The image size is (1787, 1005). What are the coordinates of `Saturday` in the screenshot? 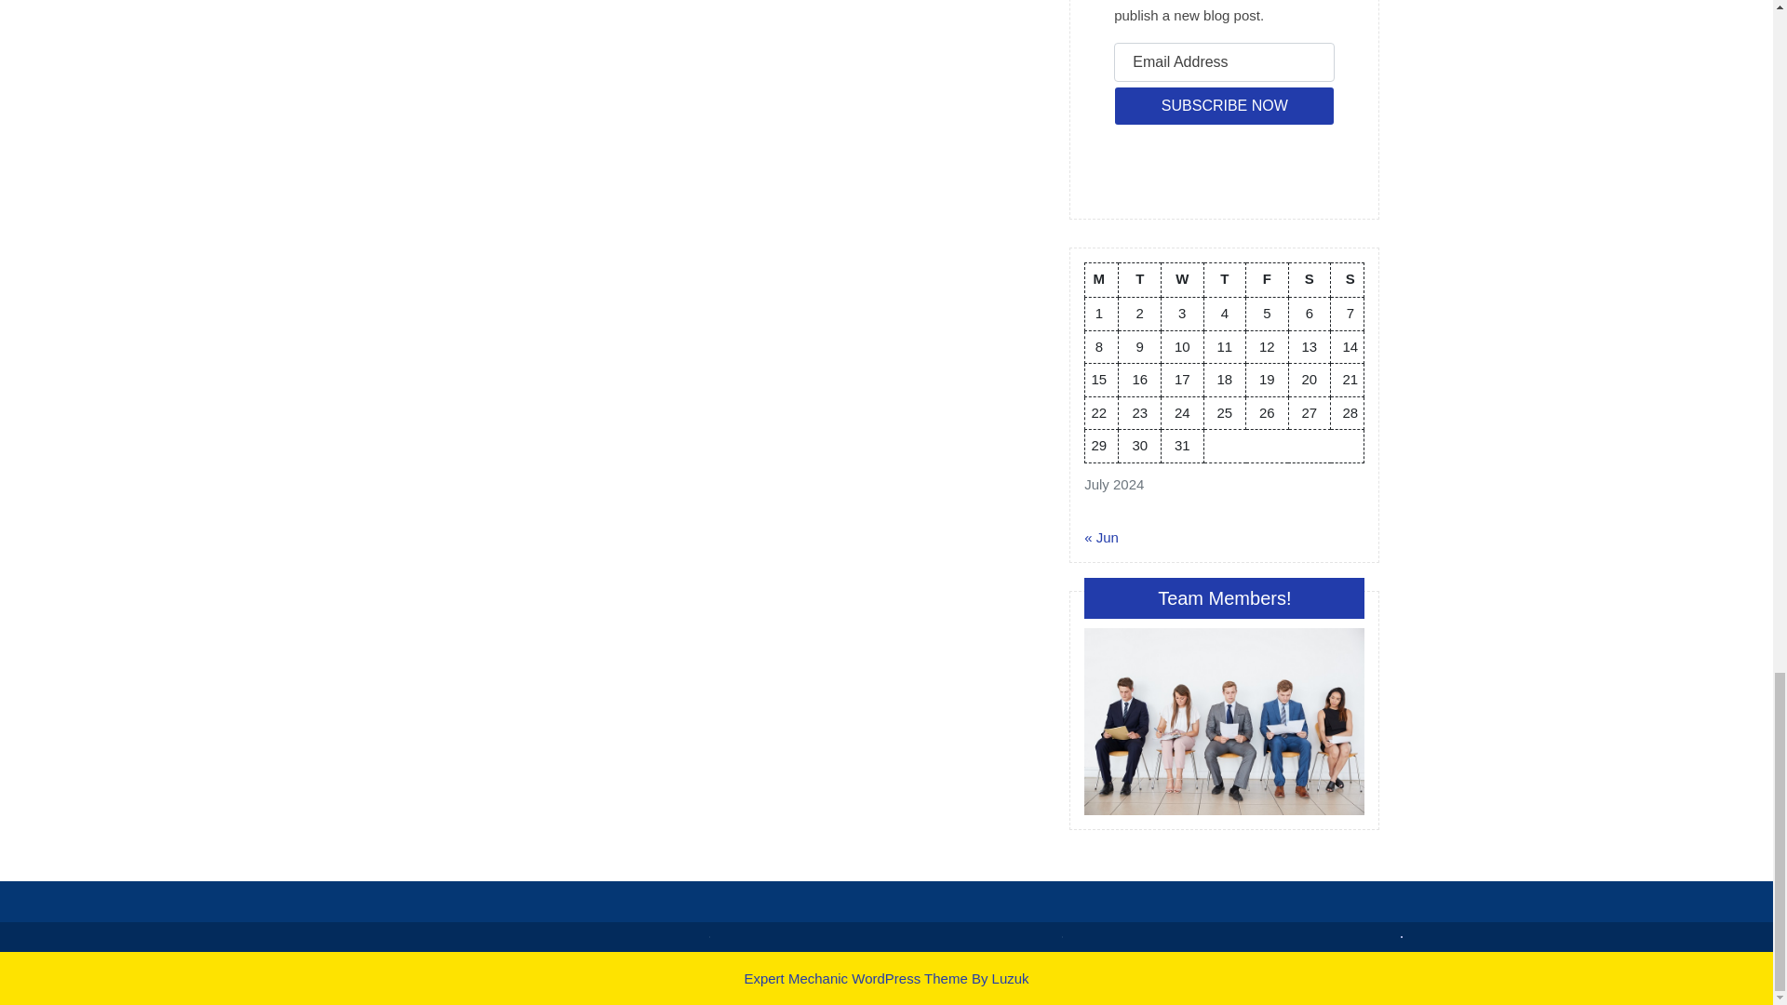 It's located at (1310, 279).